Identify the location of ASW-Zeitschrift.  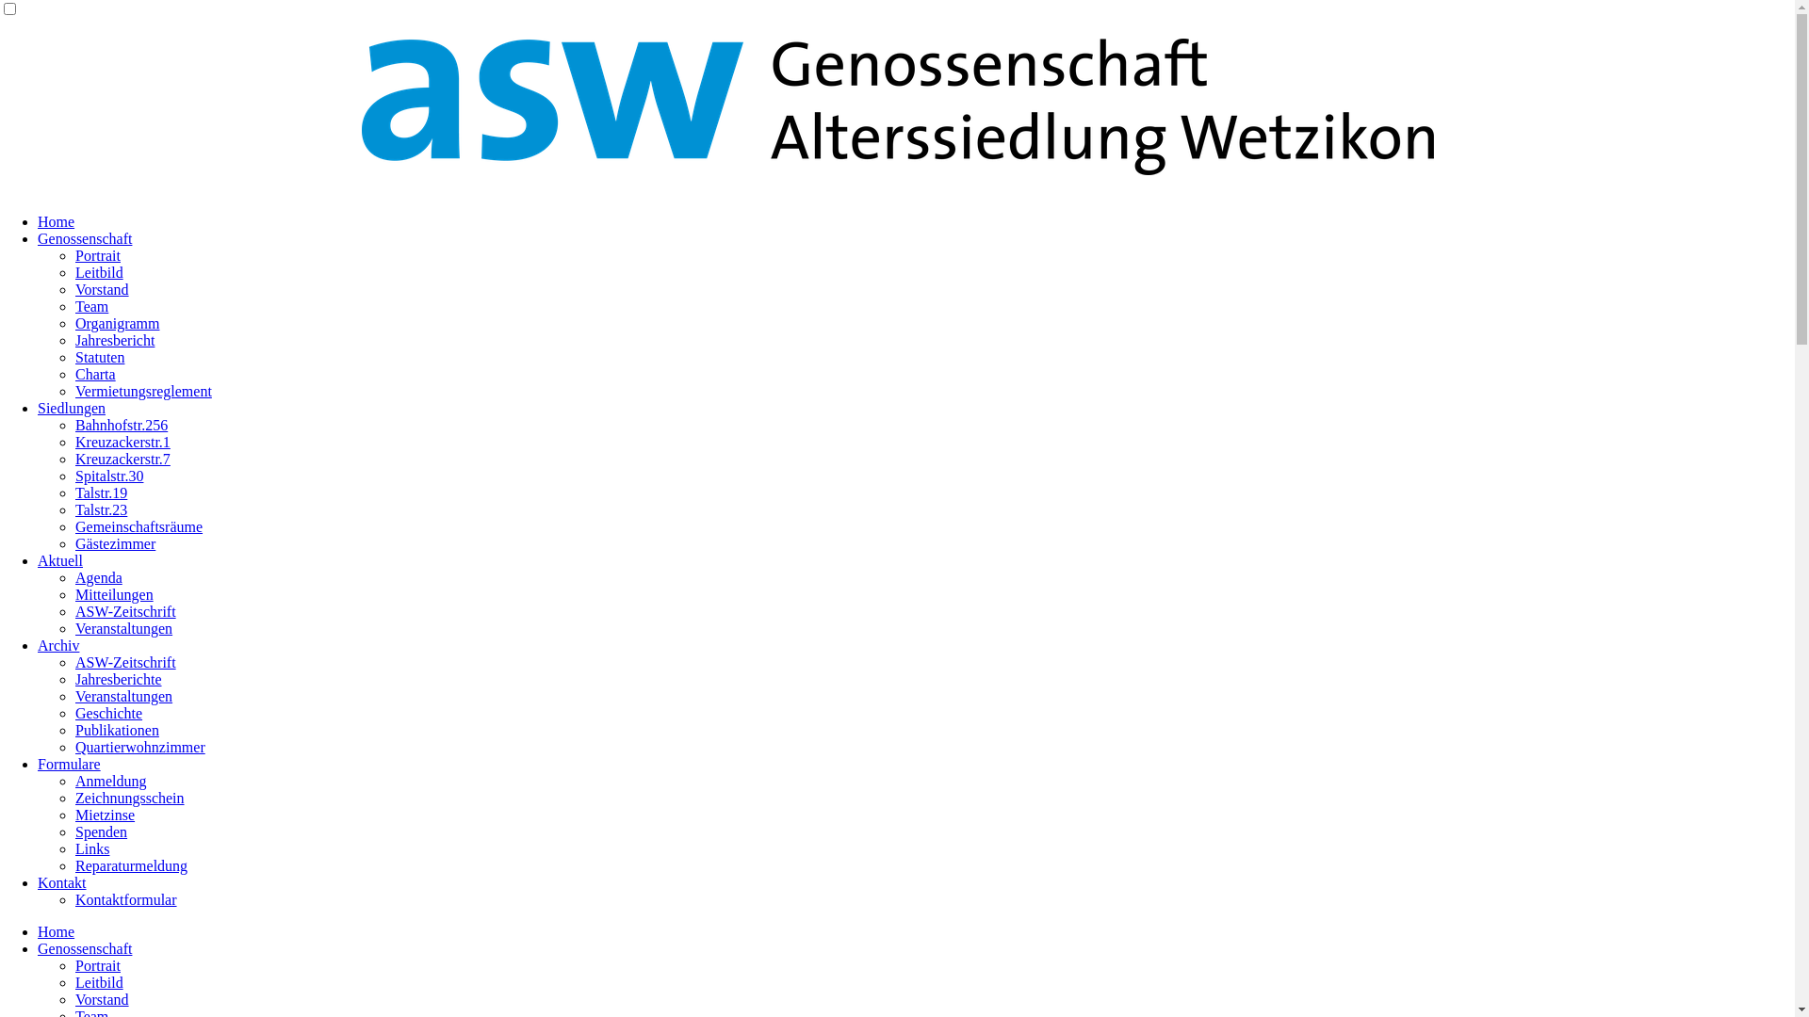
(126, 612).